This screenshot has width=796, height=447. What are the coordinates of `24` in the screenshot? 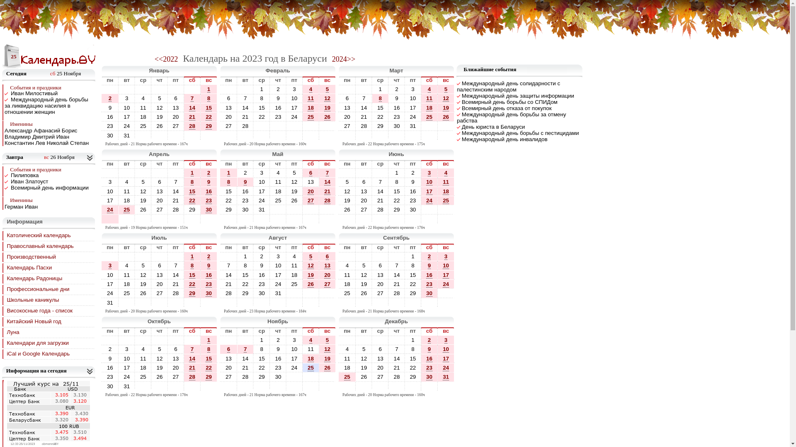 It's located at (110, 293).